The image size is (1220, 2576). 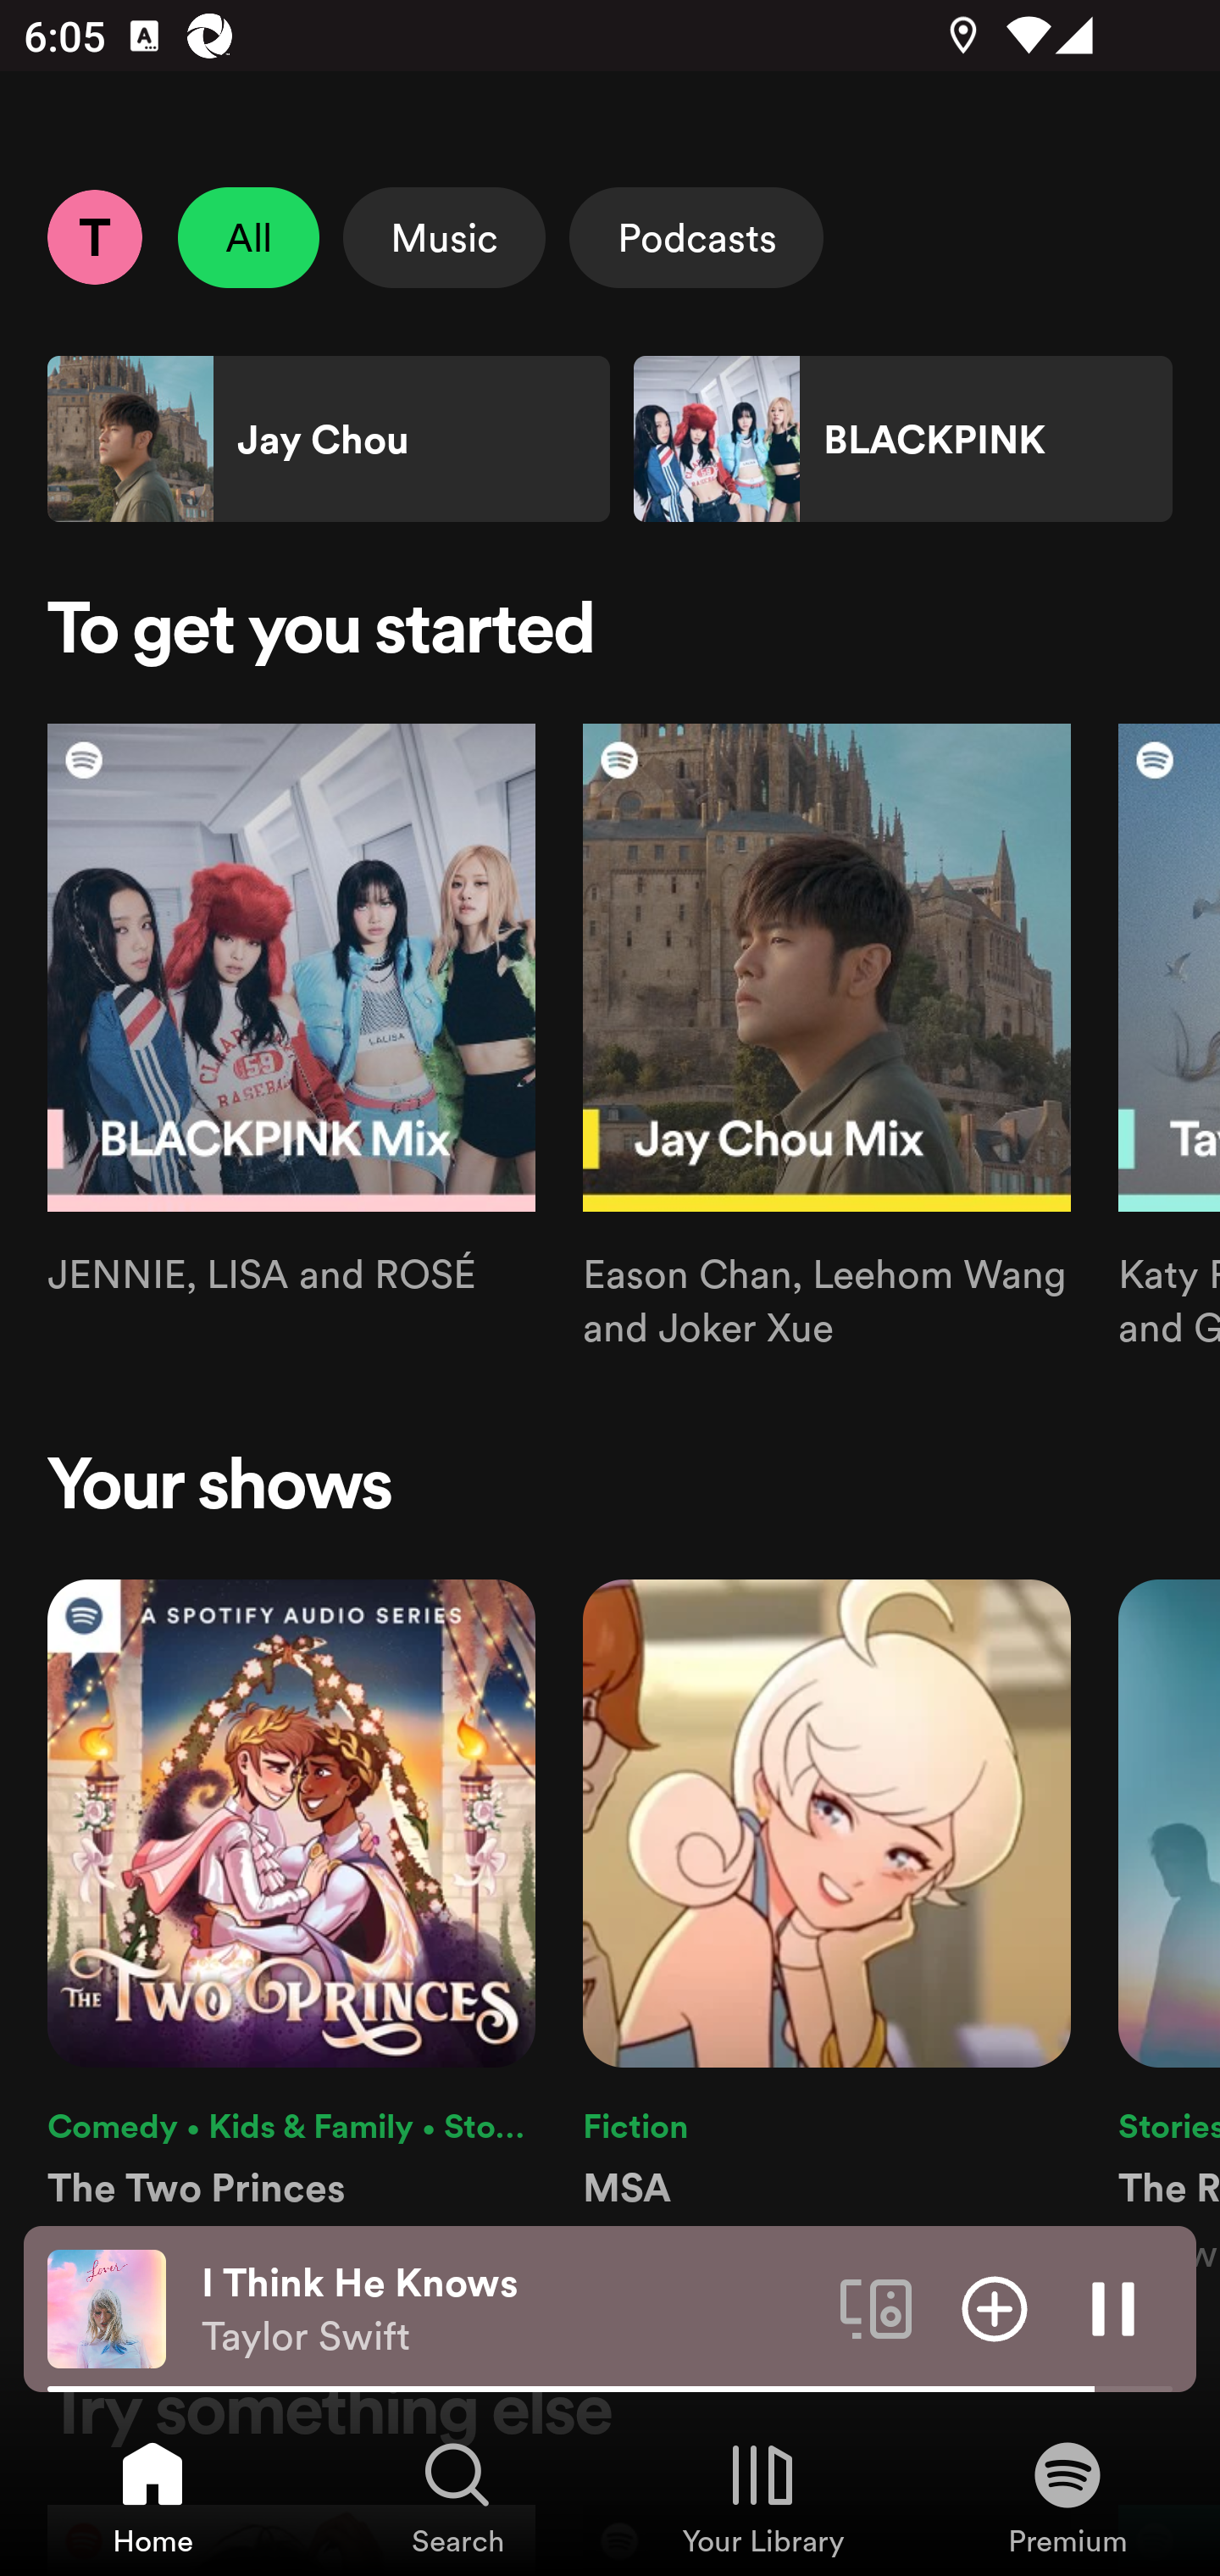 I want to click on Premium, Tab 4 of 4 Premium Premium, so click(x=1067, y=2496).